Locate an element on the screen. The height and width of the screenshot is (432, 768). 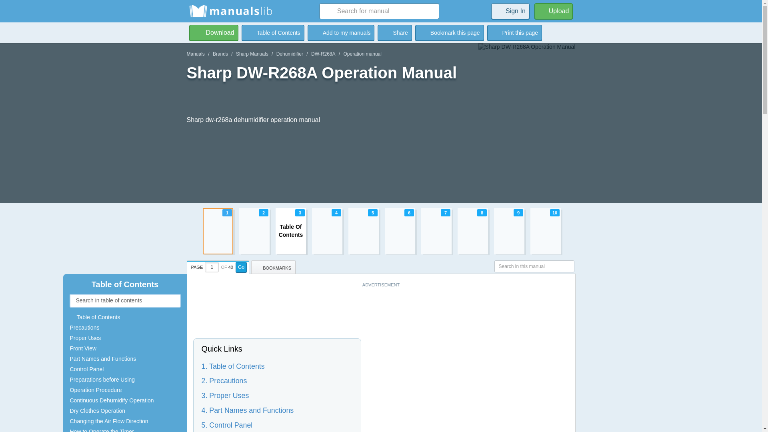
Print this page is located at coordinates (394, 32).